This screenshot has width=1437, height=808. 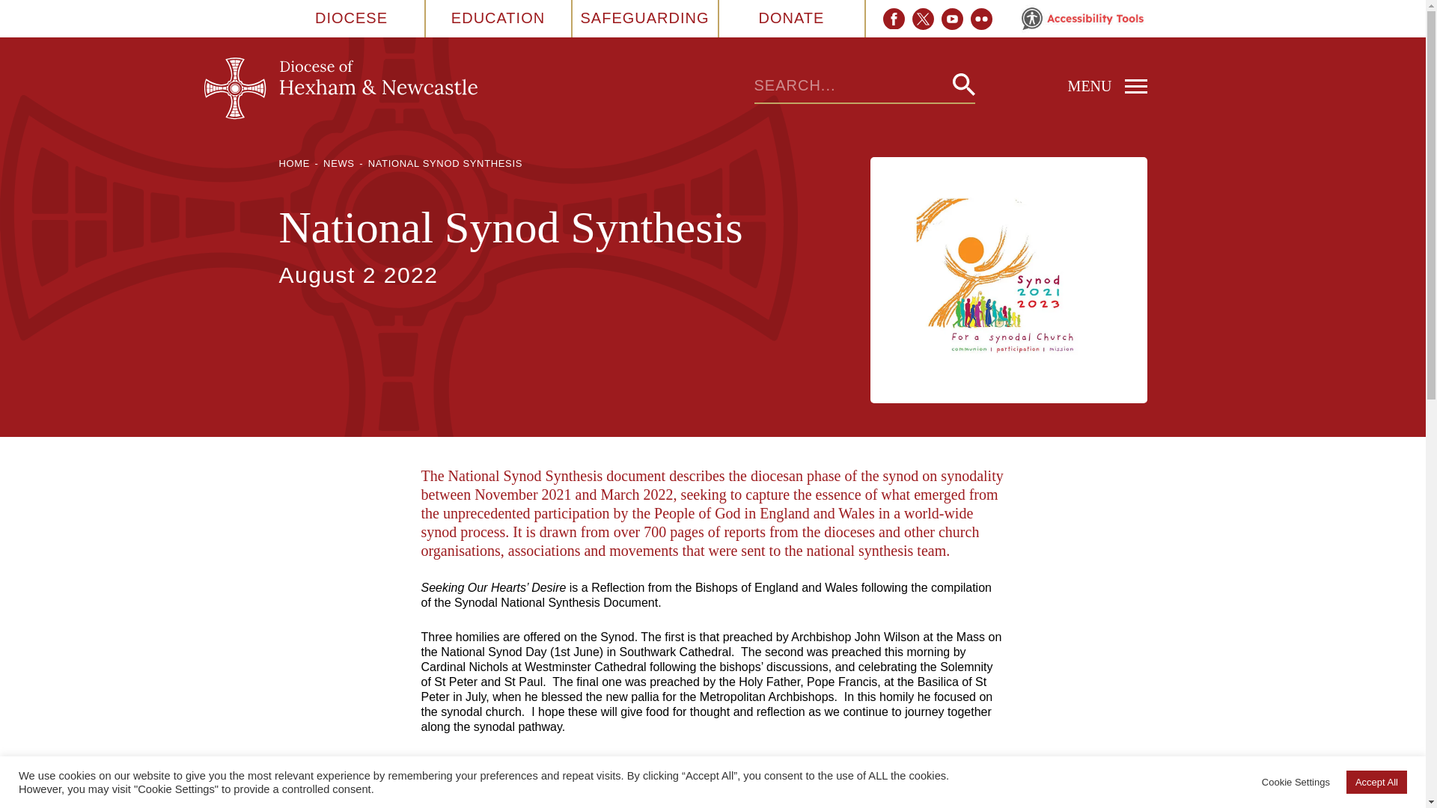 I want to click on Go to News., so click(x=339, y=163).